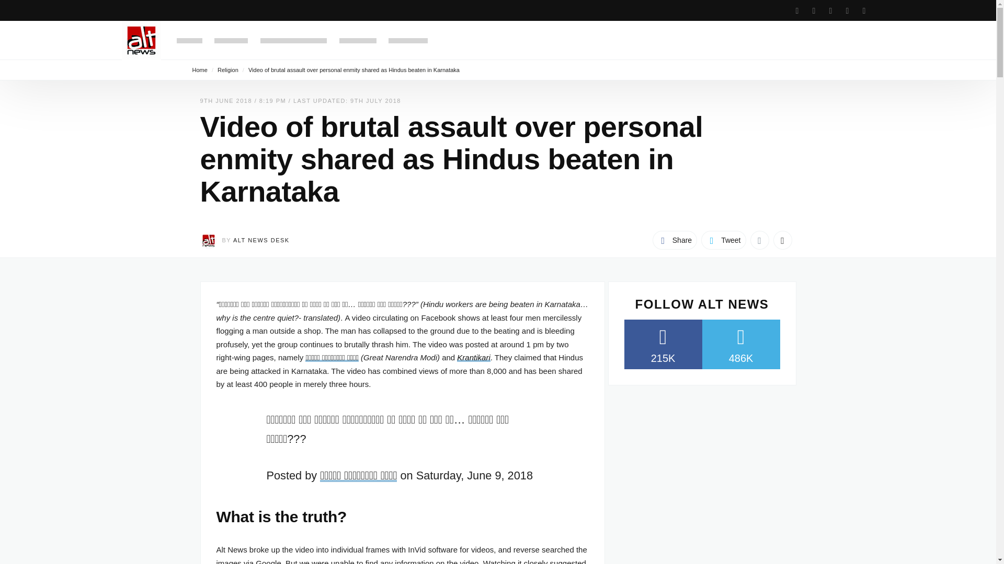 This screenshot has width=1004, height=564. Describe the element at coordinates (814, 10) in the screenshot. I see `Twitter` at that location.